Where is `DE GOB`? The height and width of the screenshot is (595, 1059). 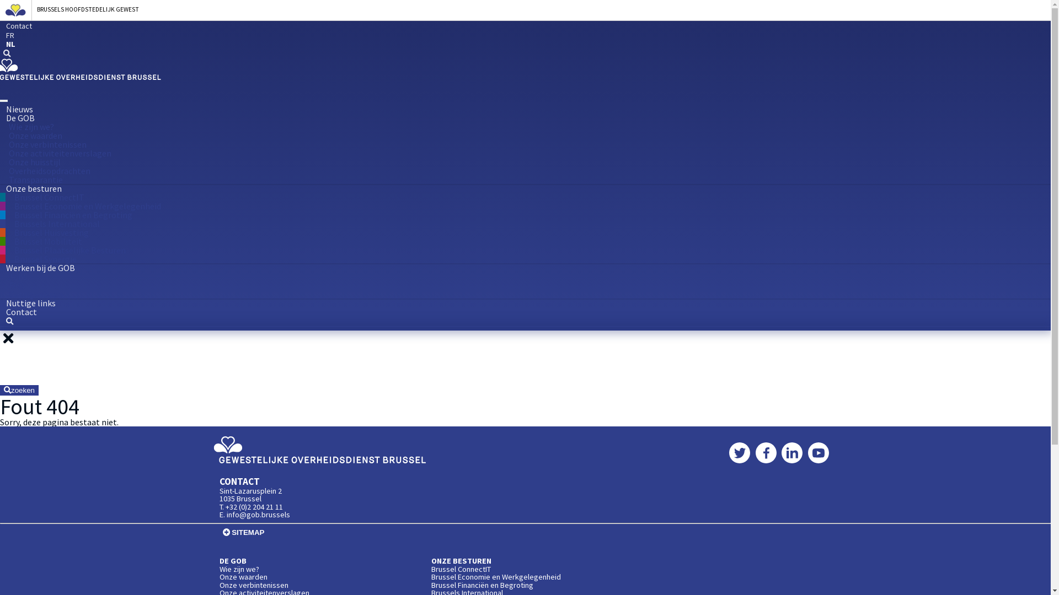
DE GOB is located at coordinates (233, 561).